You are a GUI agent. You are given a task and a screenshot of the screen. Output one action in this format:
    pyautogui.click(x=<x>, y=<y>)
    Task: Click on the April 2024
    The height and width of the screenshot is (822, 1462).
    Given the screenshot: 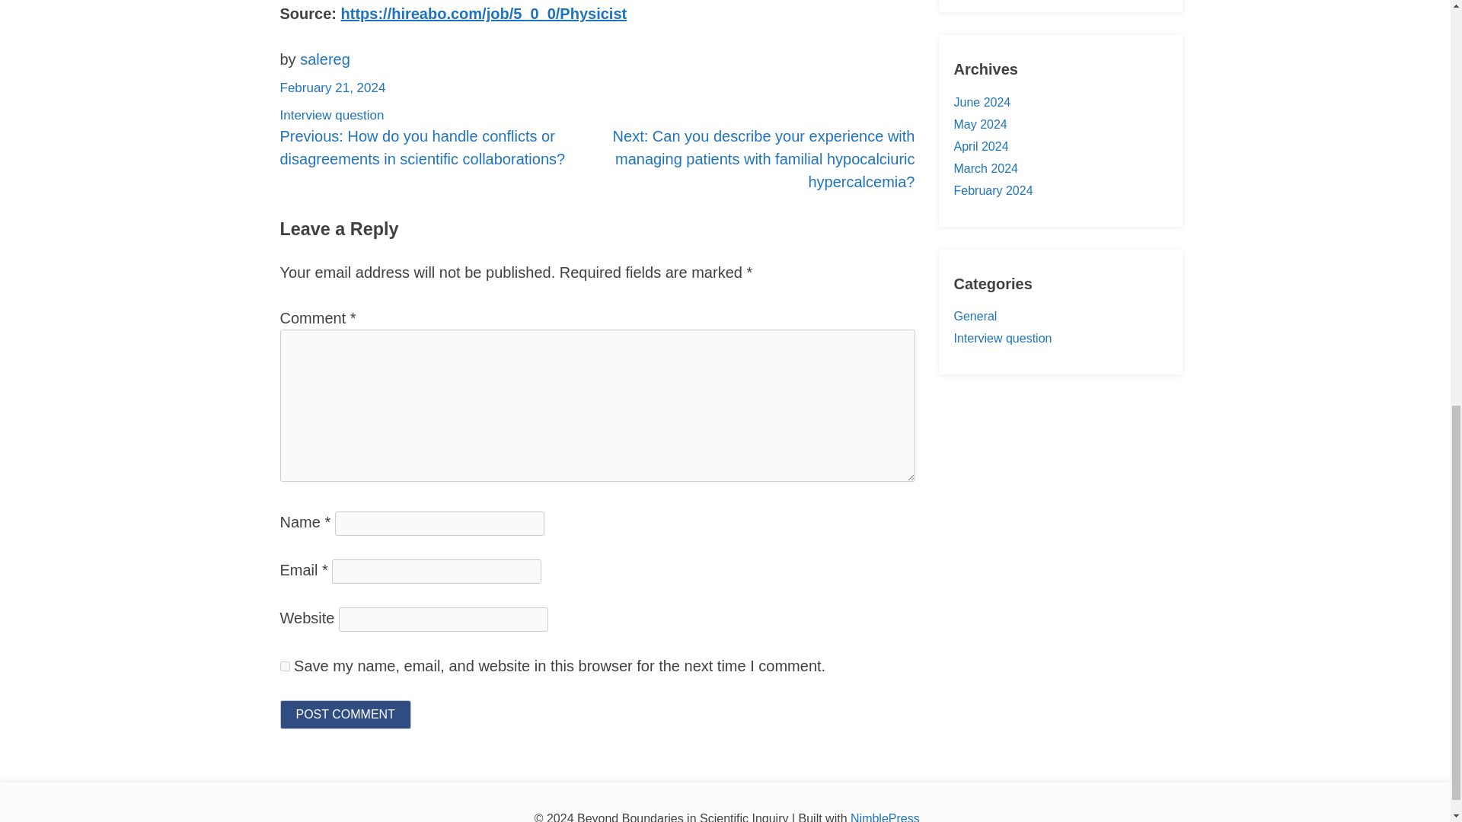 What is the action you would take?
    pyautogui.click(x=981, y=146)
    